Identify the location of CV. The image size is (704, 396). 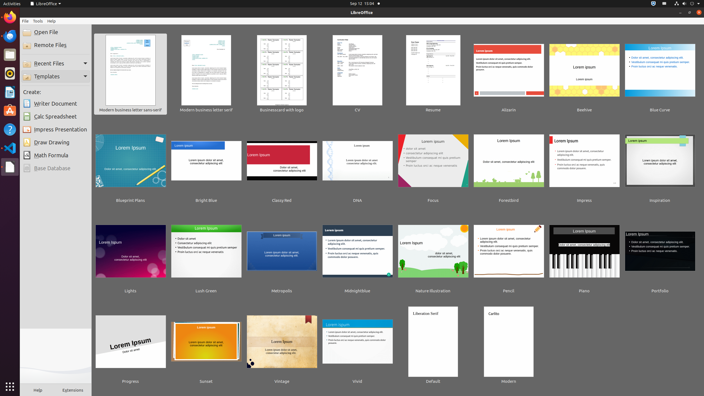
(358, 74).